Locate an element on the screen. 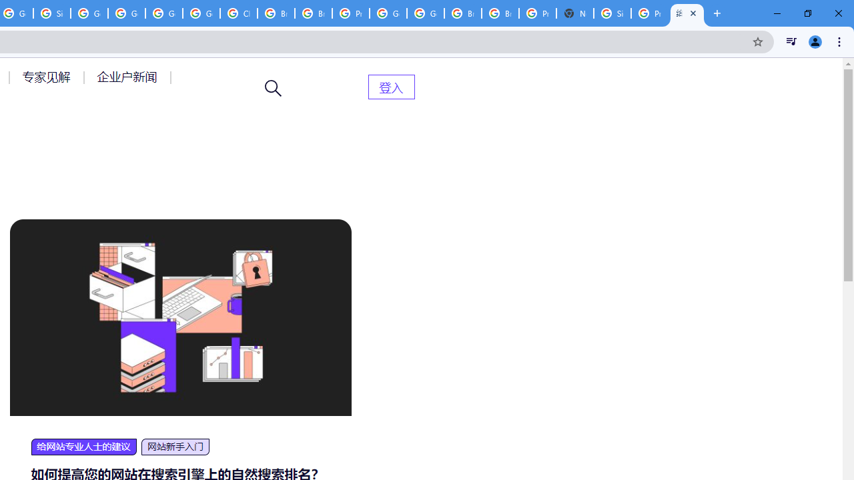  AutomationID: menu-item-82399 is located at coordinates (391, 87).